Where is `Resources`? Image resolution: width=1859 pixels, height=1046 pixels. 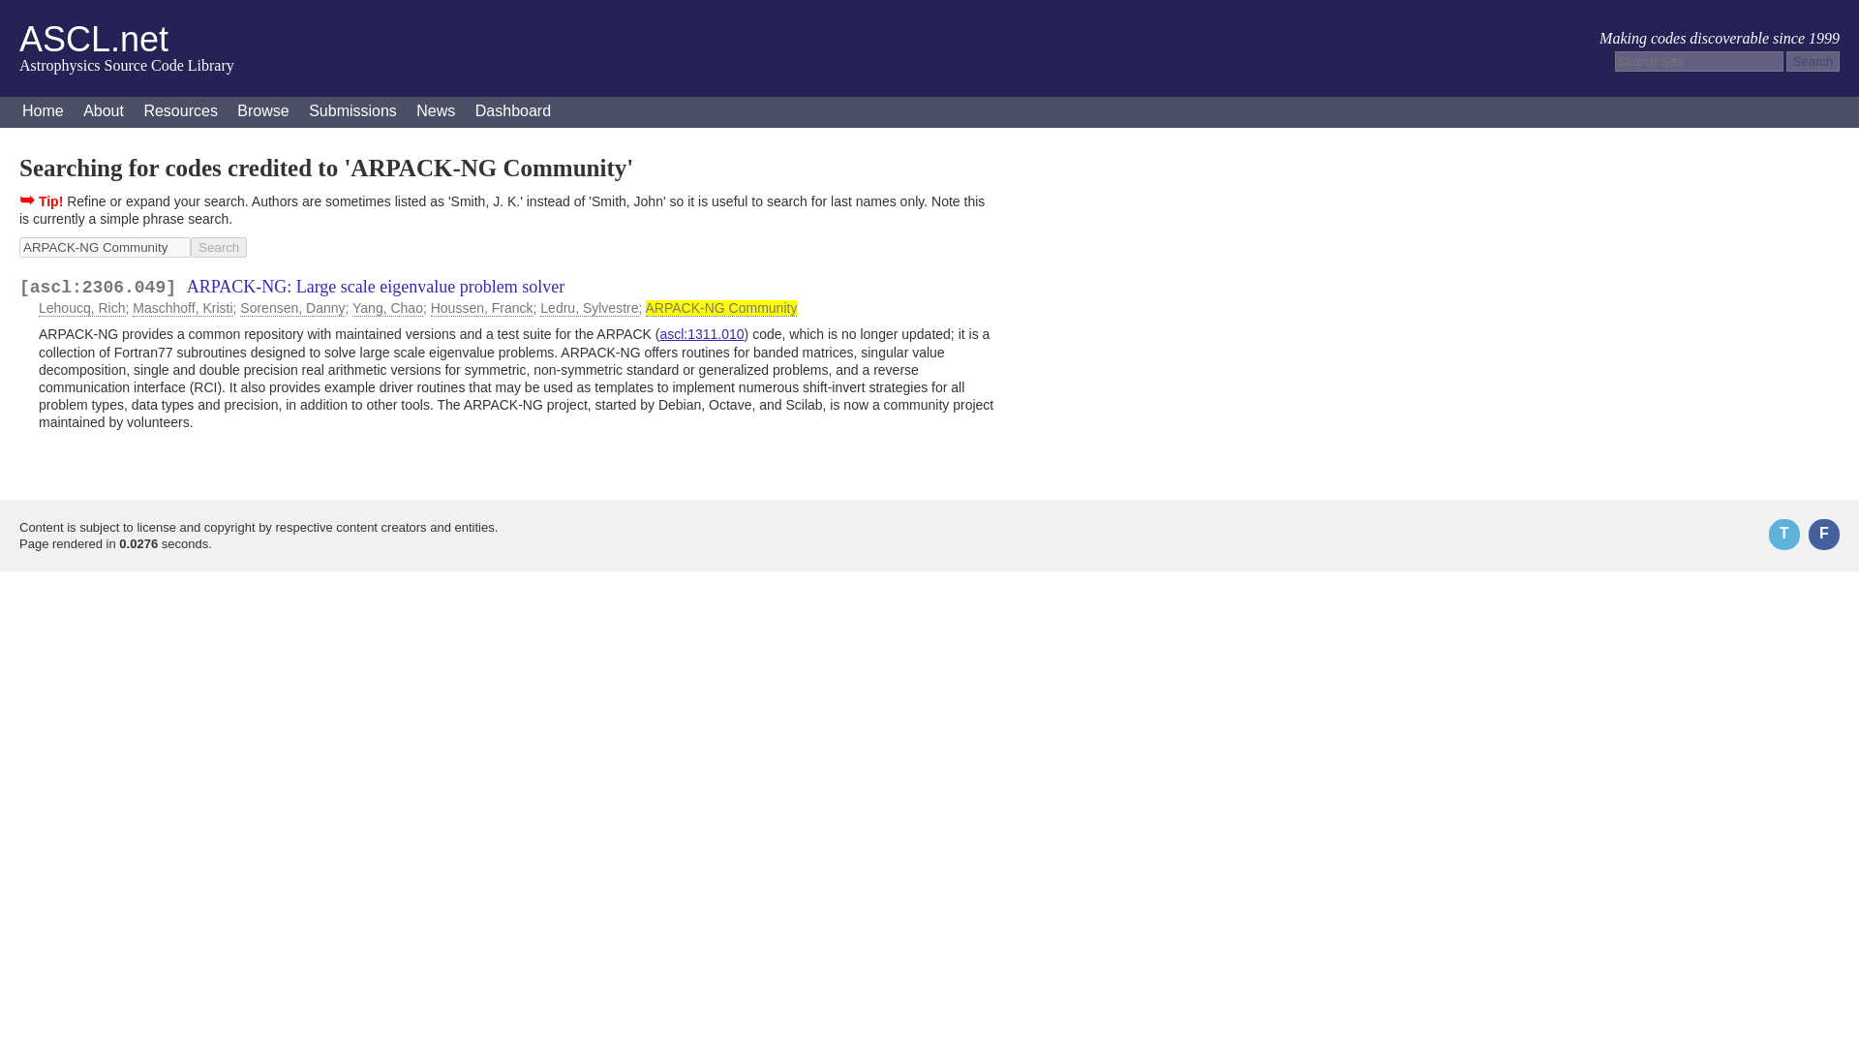
Resources is located at coordinates (180, 112).